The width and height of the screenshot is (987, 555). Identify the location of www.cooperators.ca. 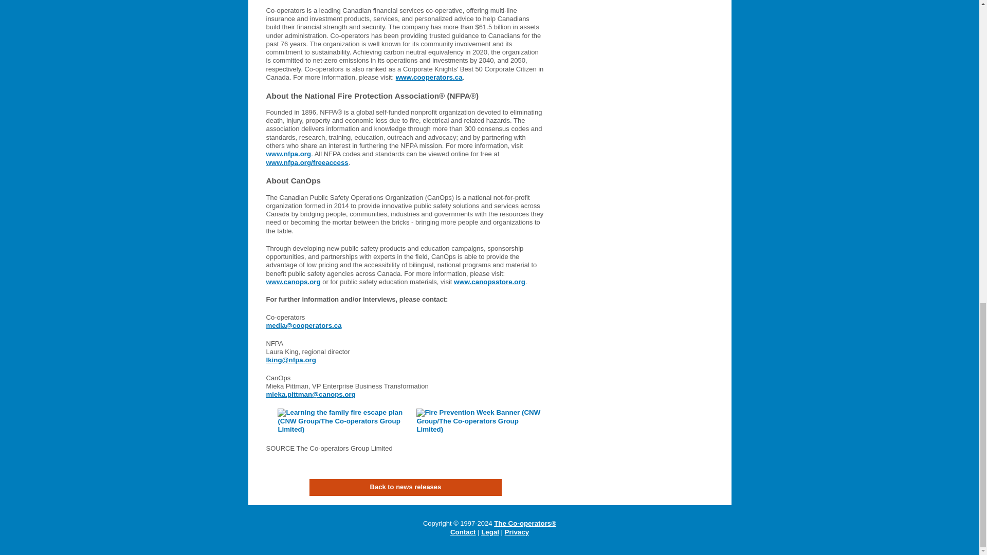
(429, 77).